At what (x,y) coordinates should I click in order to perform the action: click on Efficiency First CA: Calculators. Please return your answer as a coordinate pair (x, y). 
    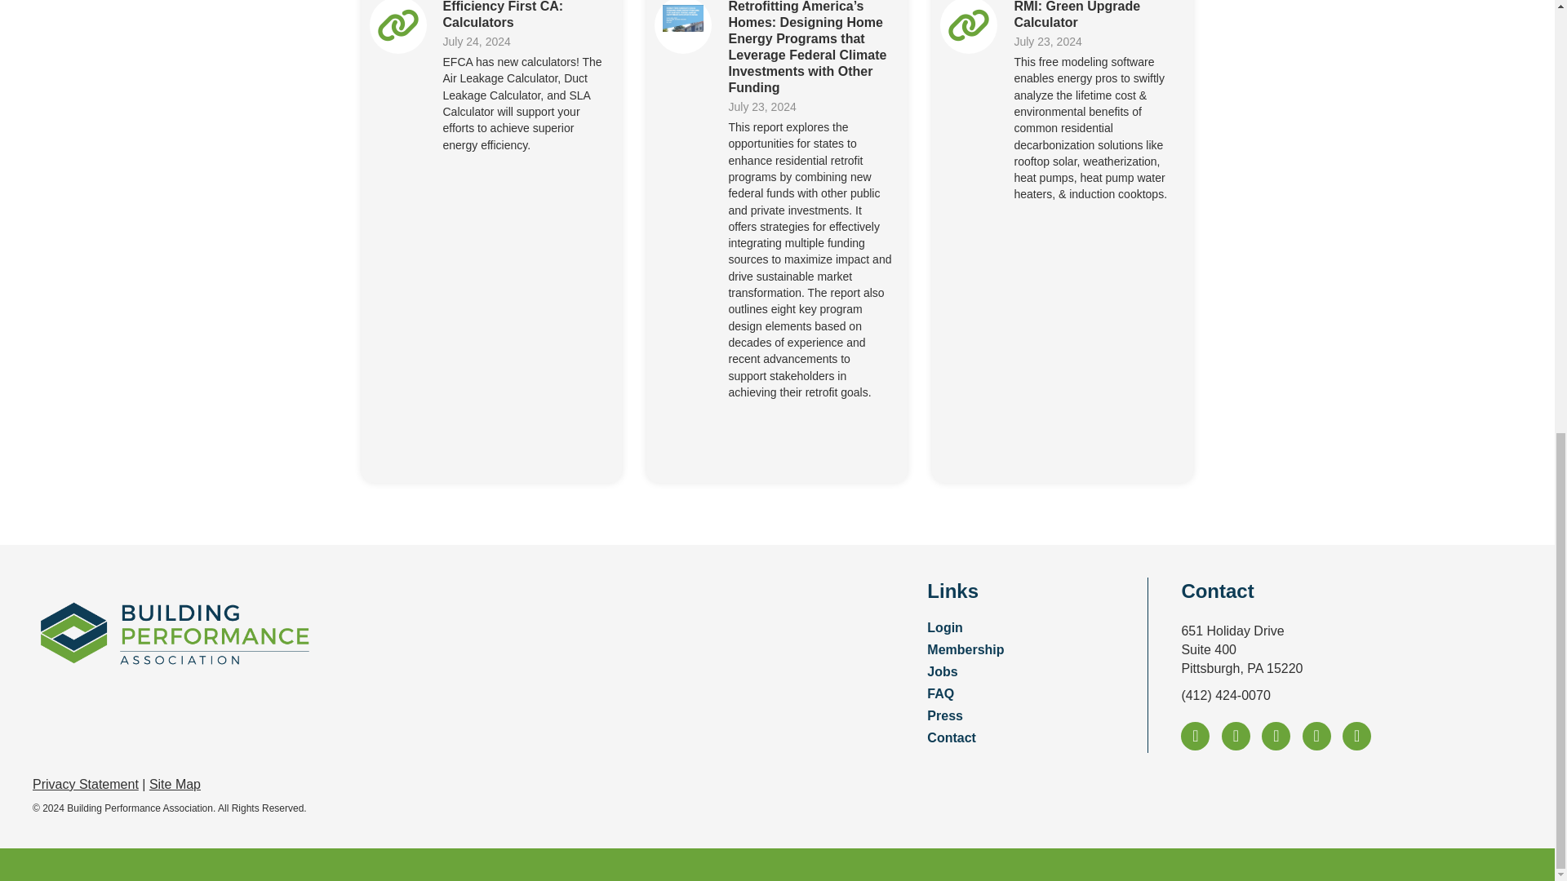
    Looking at the image, I should click on (502, 15).